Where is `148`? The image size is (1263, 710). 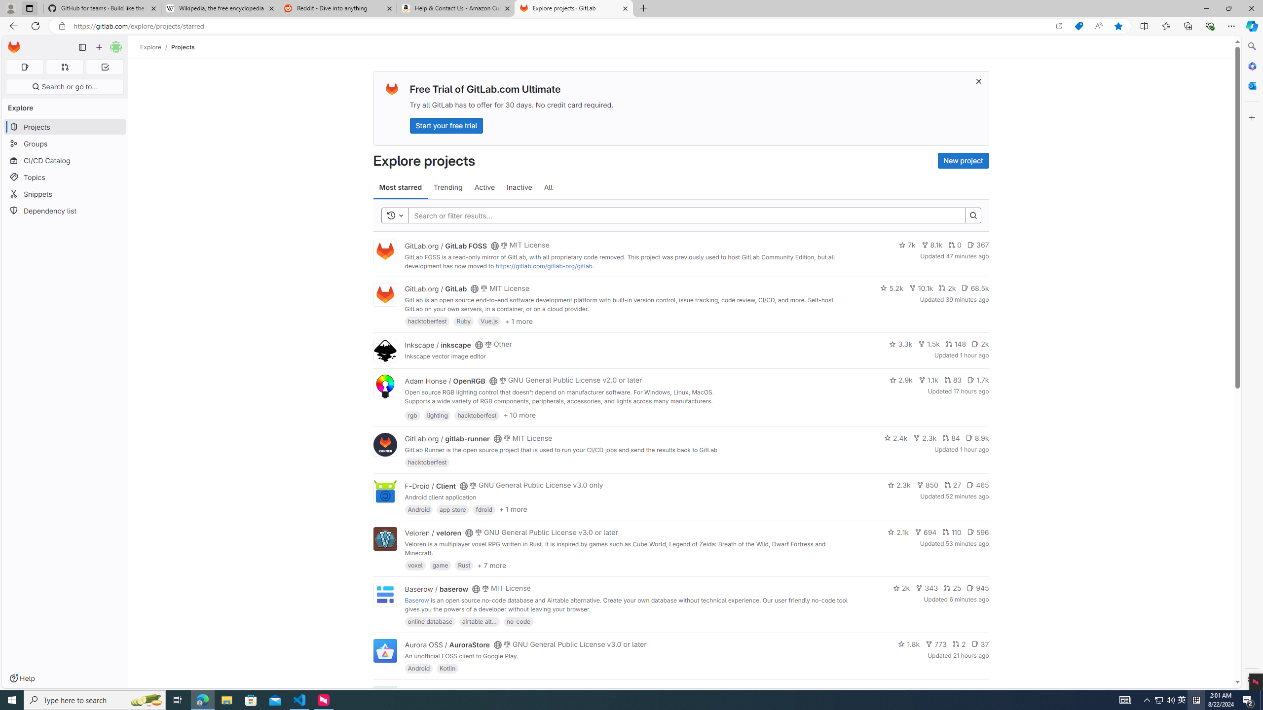 148 is located at coordinates (955, 344).